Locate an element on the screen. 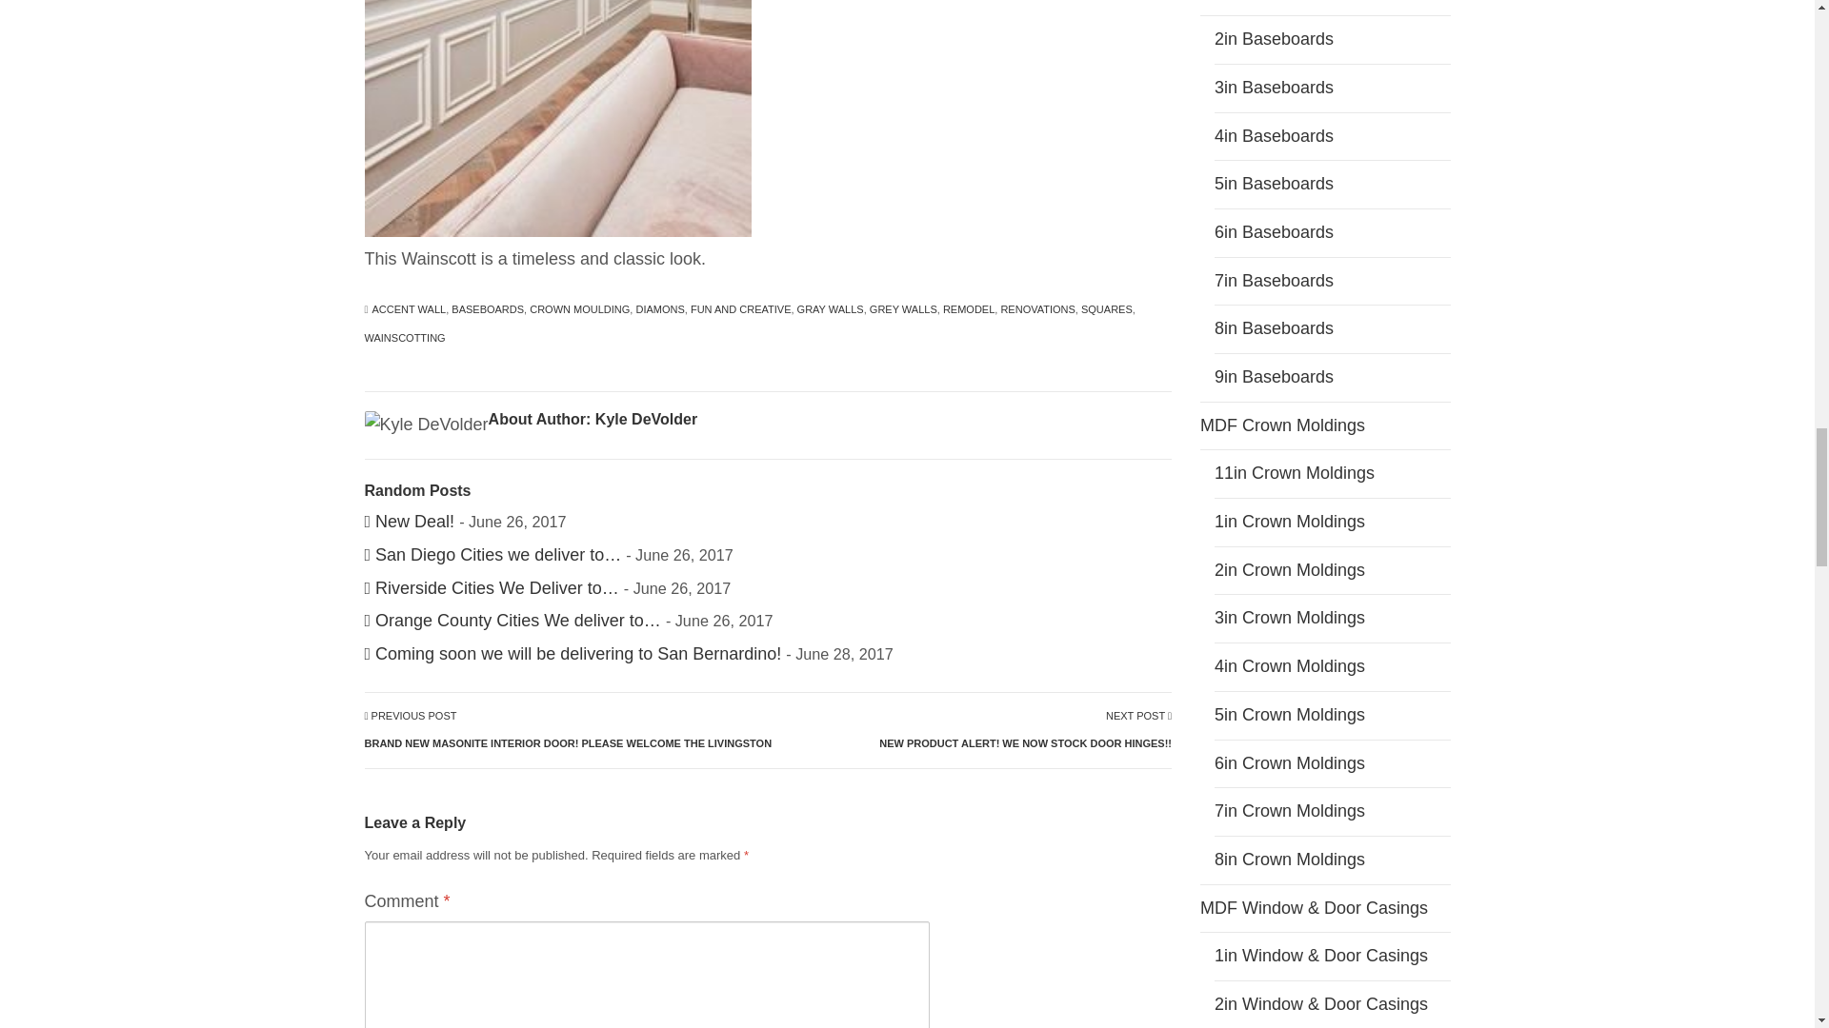 The width and height of the screenshot is (1829, 1028). FUN AND CREATIVE is located at coordinates (741, 310).